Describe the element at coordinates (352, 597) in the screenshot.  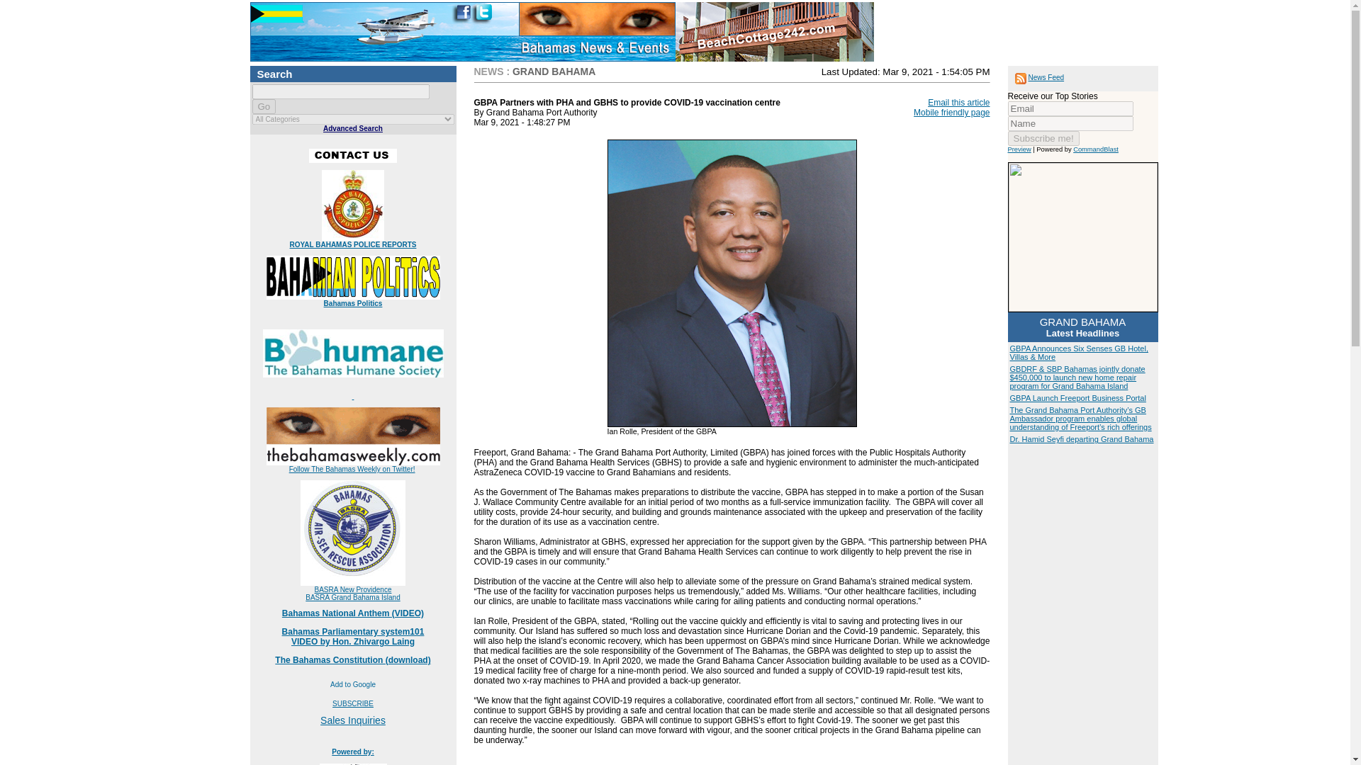
I see `BASRA Grand Bahama Island` at that location.